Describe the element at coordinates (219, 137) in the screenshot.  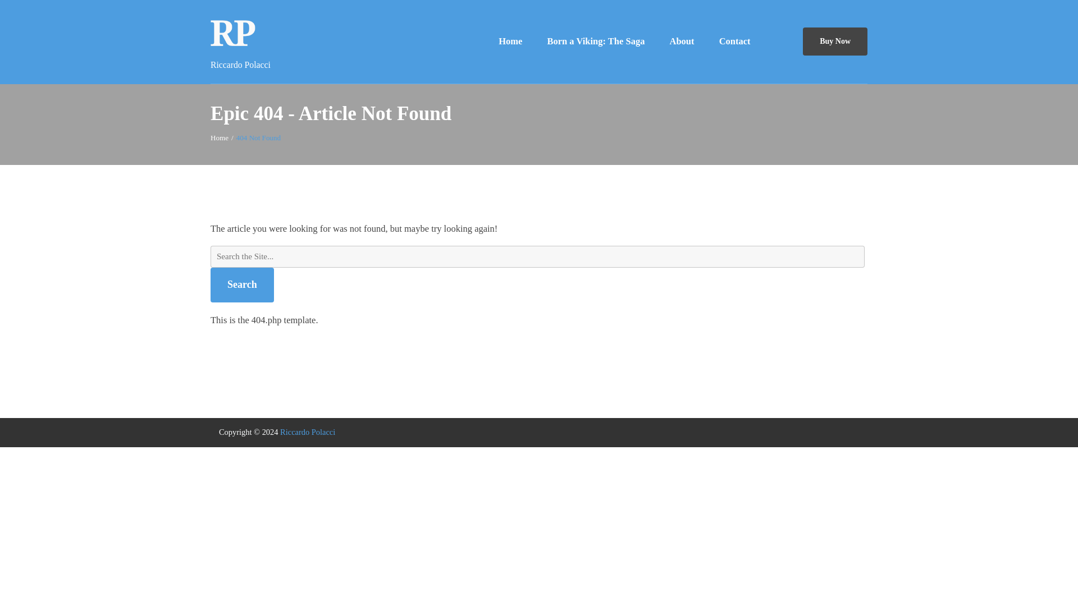
I see `Riccardo Polacci` at that location.